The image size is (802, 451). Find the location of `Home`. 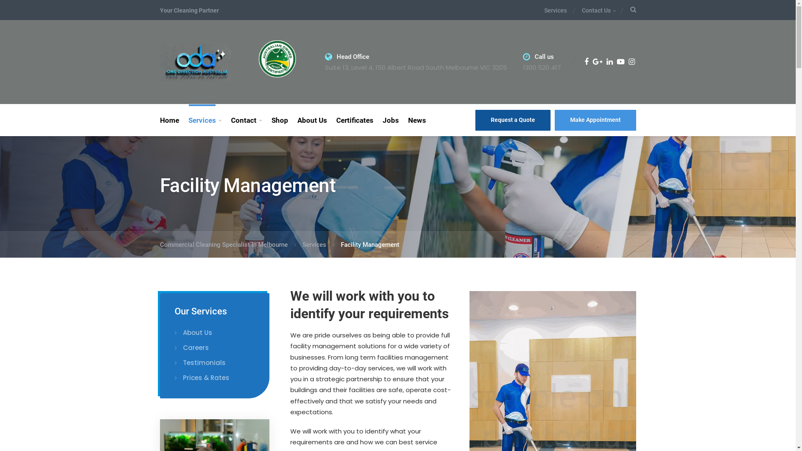

Home is located at coordinates (171, 120).